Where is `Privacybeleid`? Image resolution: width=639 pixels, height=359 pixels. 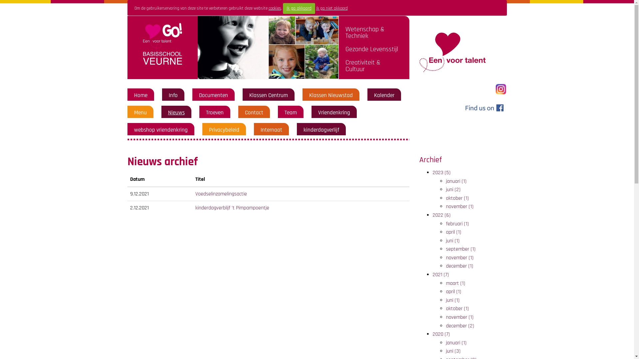 Privacybeleid is located at coordinates (224, 130).